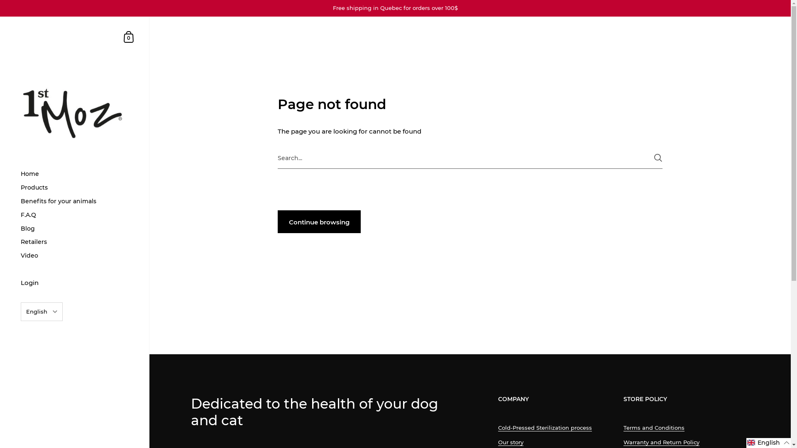  Describe the element at coordinates (75, 174) in the screenshot. I see `Home` at that location.